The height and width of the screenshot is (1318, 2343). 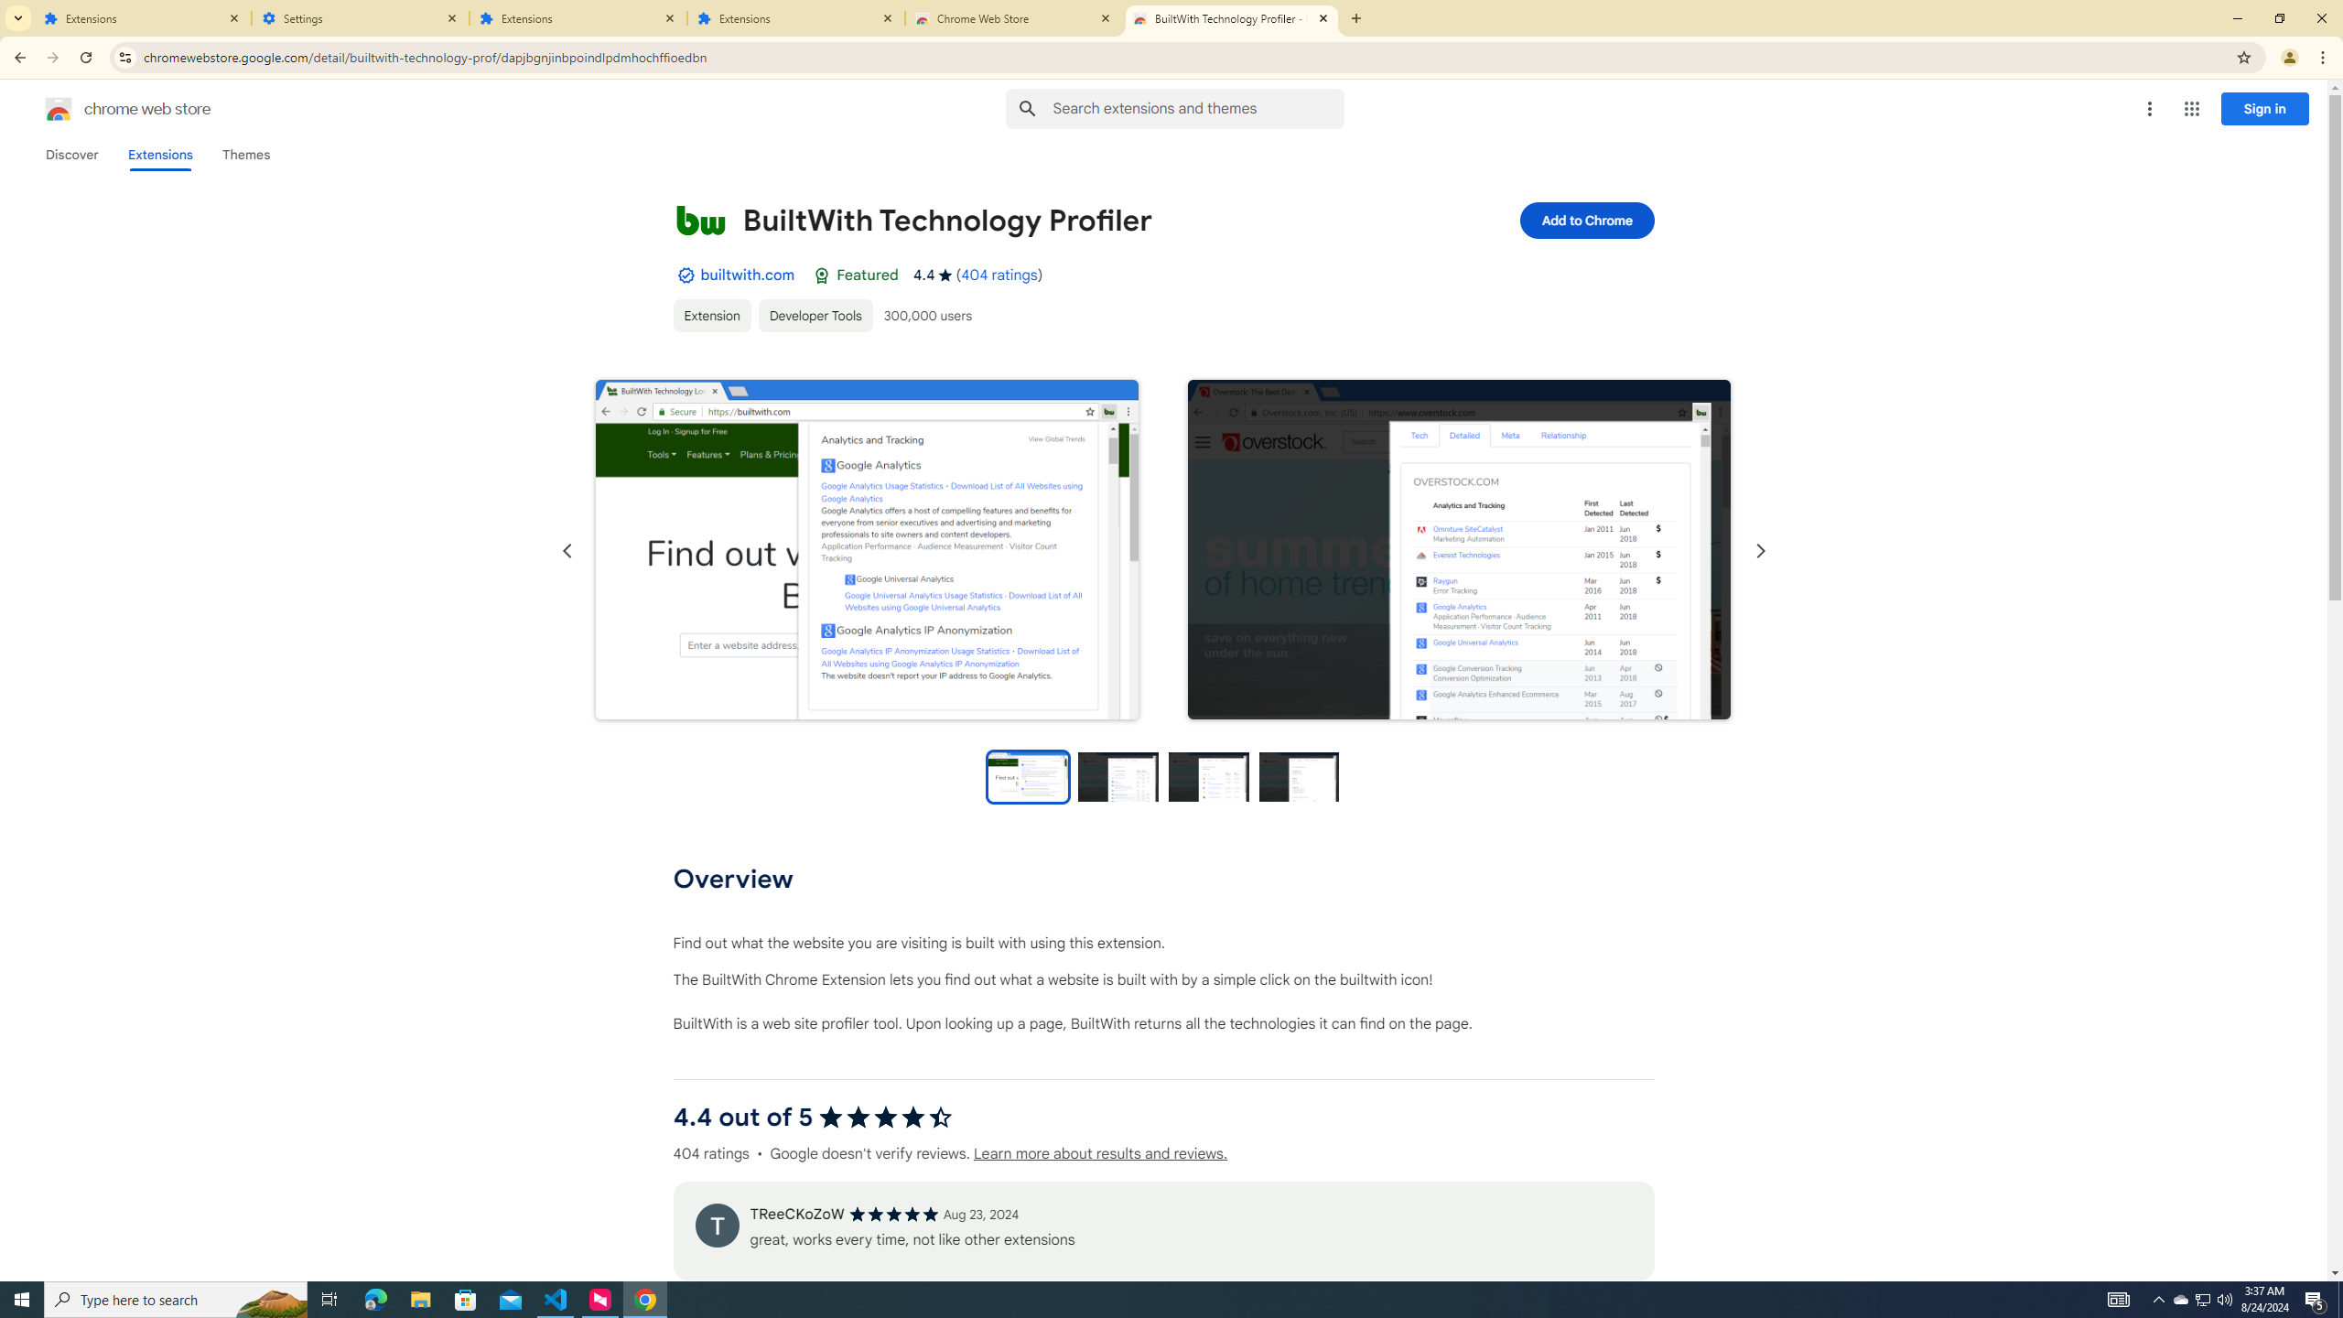 I want to click on 5 out of 5 stars, so click(x=893, y=1214).